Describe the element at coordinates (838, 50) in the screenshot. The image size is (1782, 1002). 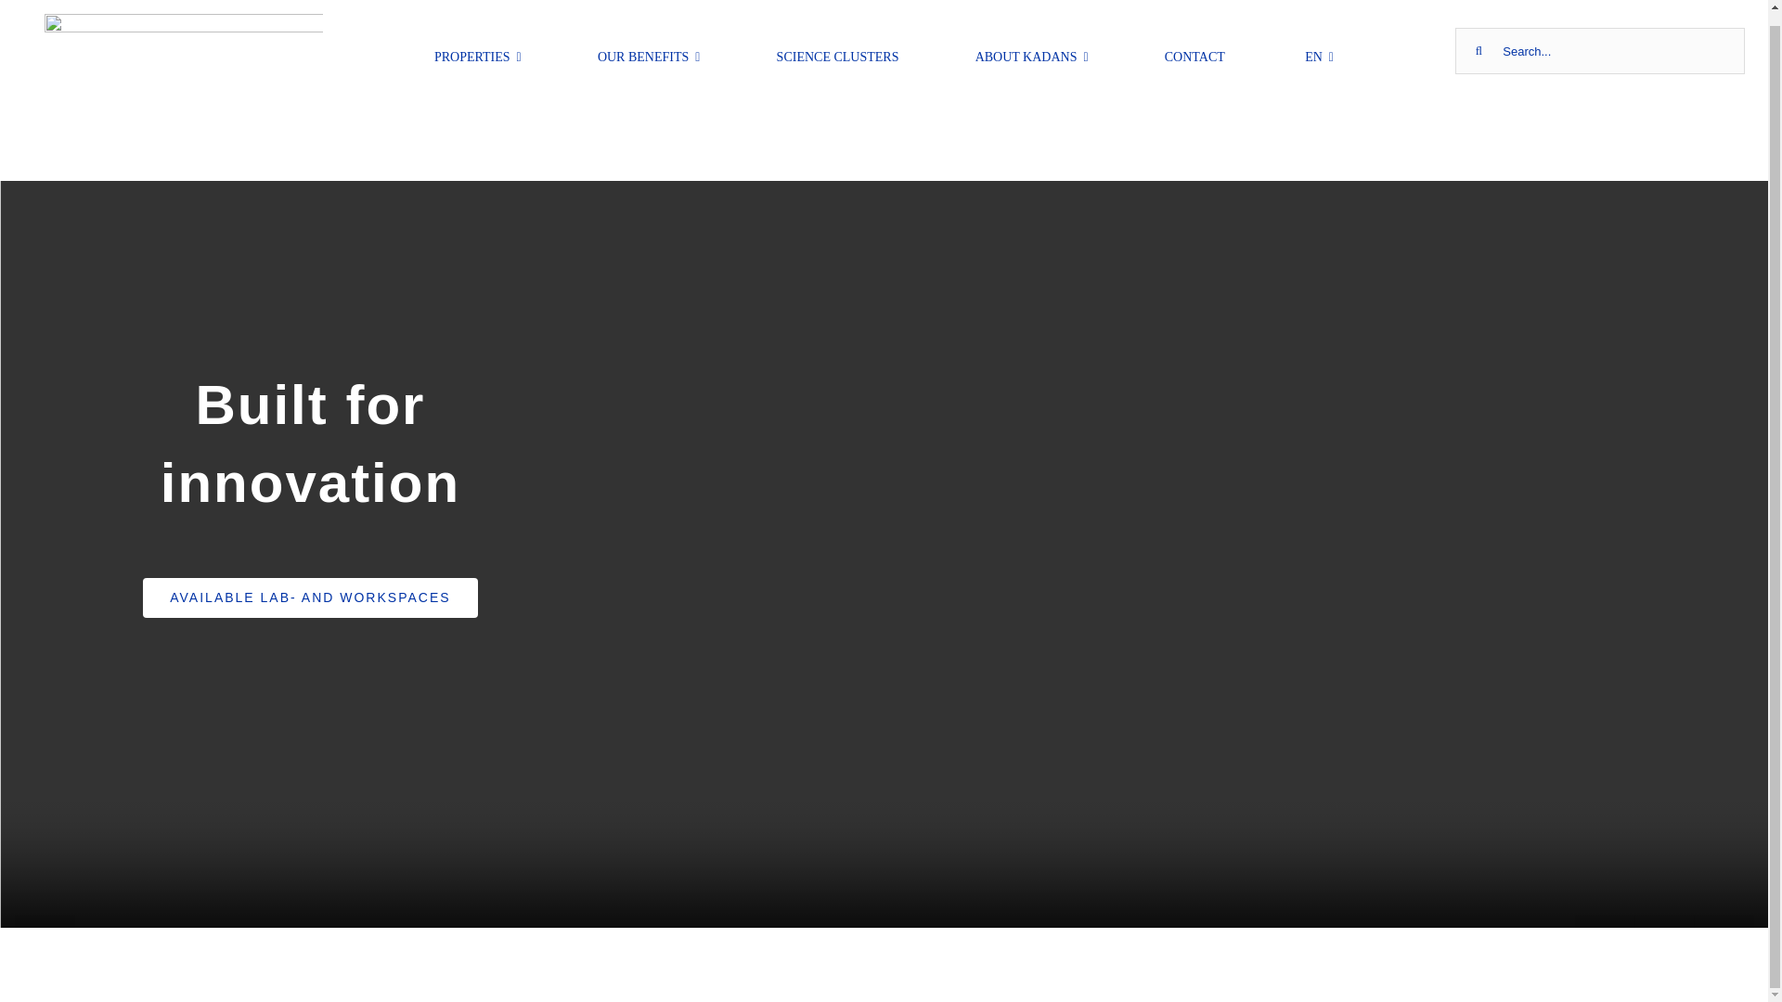
I see `SCIENCE CLUSTERS` at that location.